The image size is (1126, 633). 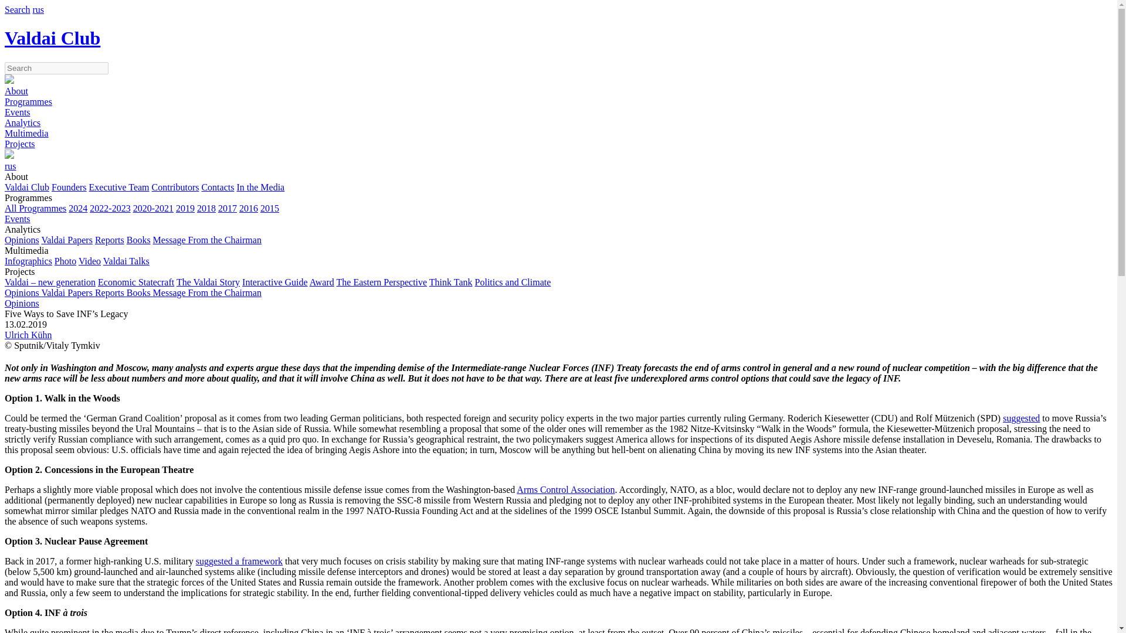 I want to click on Founders, so click(x=69, y=188).